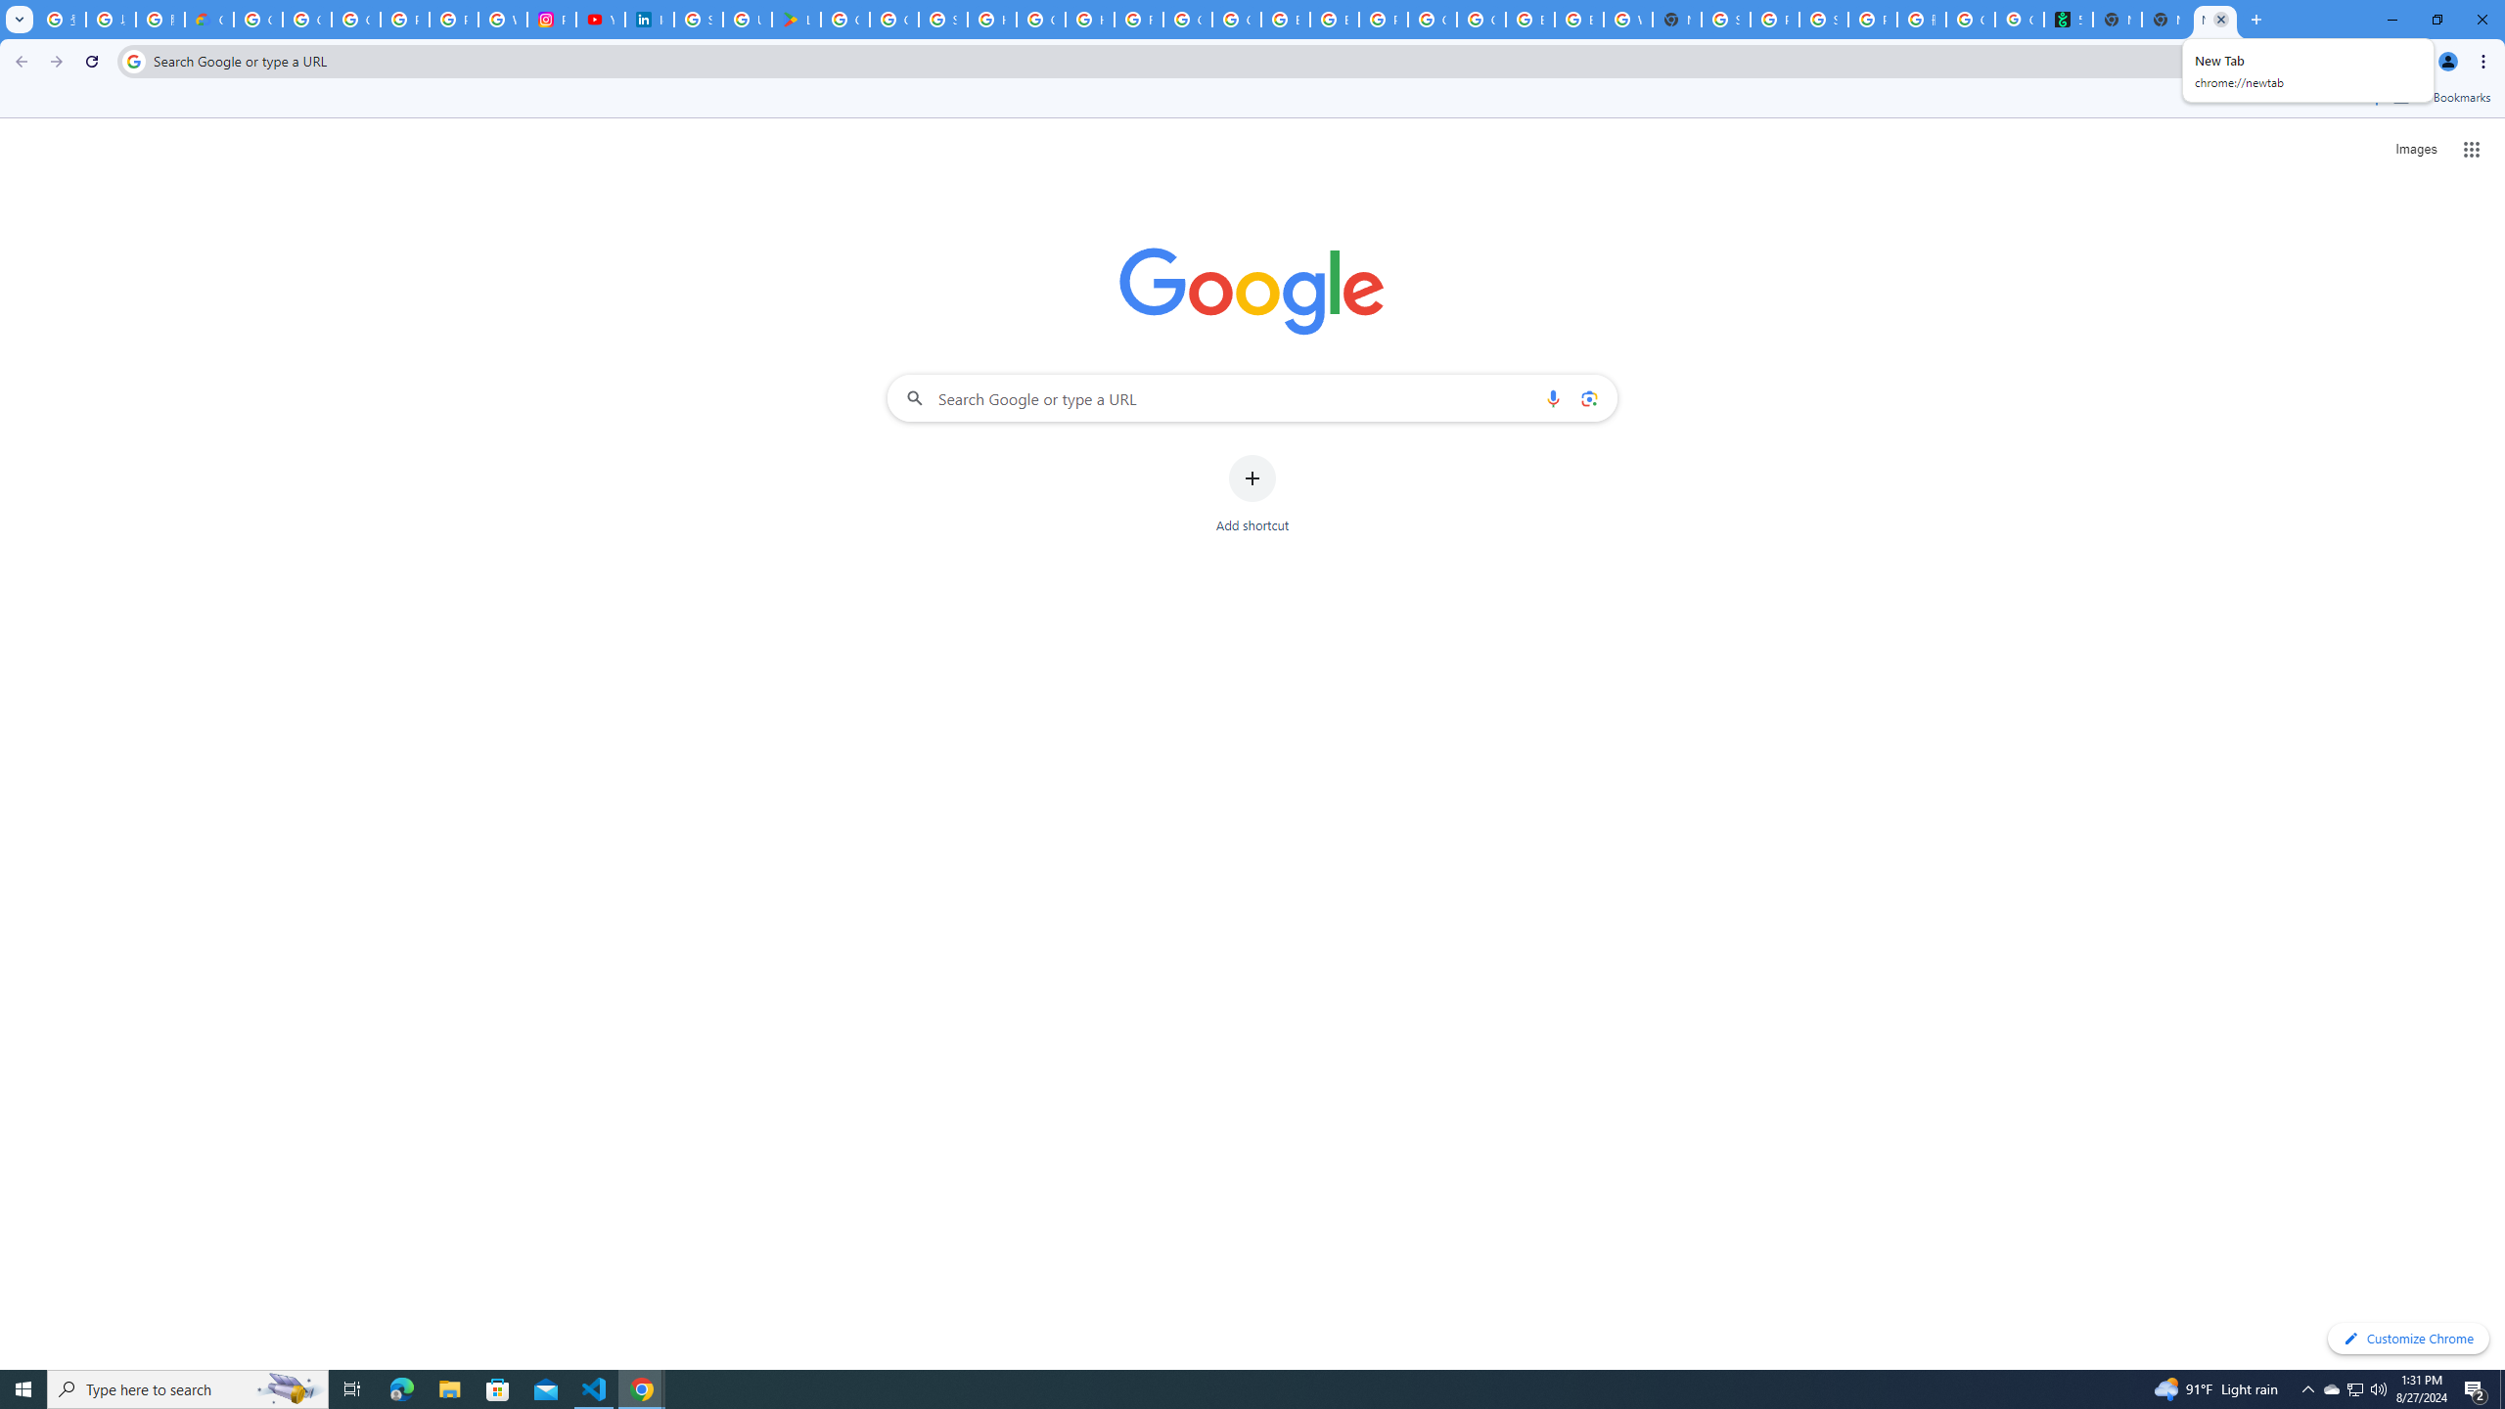  Describe the element at coordinates (2166, 20) in the screenshot. I see `New Tab` at that location.